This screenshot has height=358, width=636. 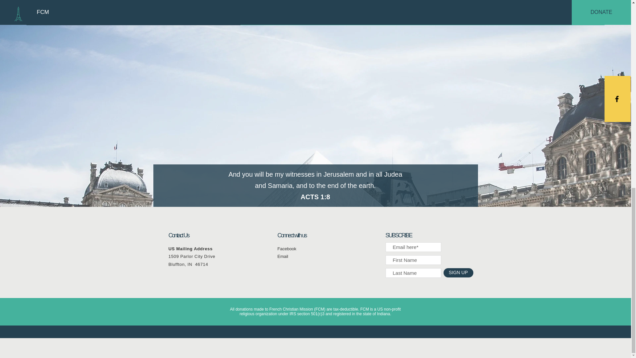 I want to click on Facebook, so click(x=287, y=249).